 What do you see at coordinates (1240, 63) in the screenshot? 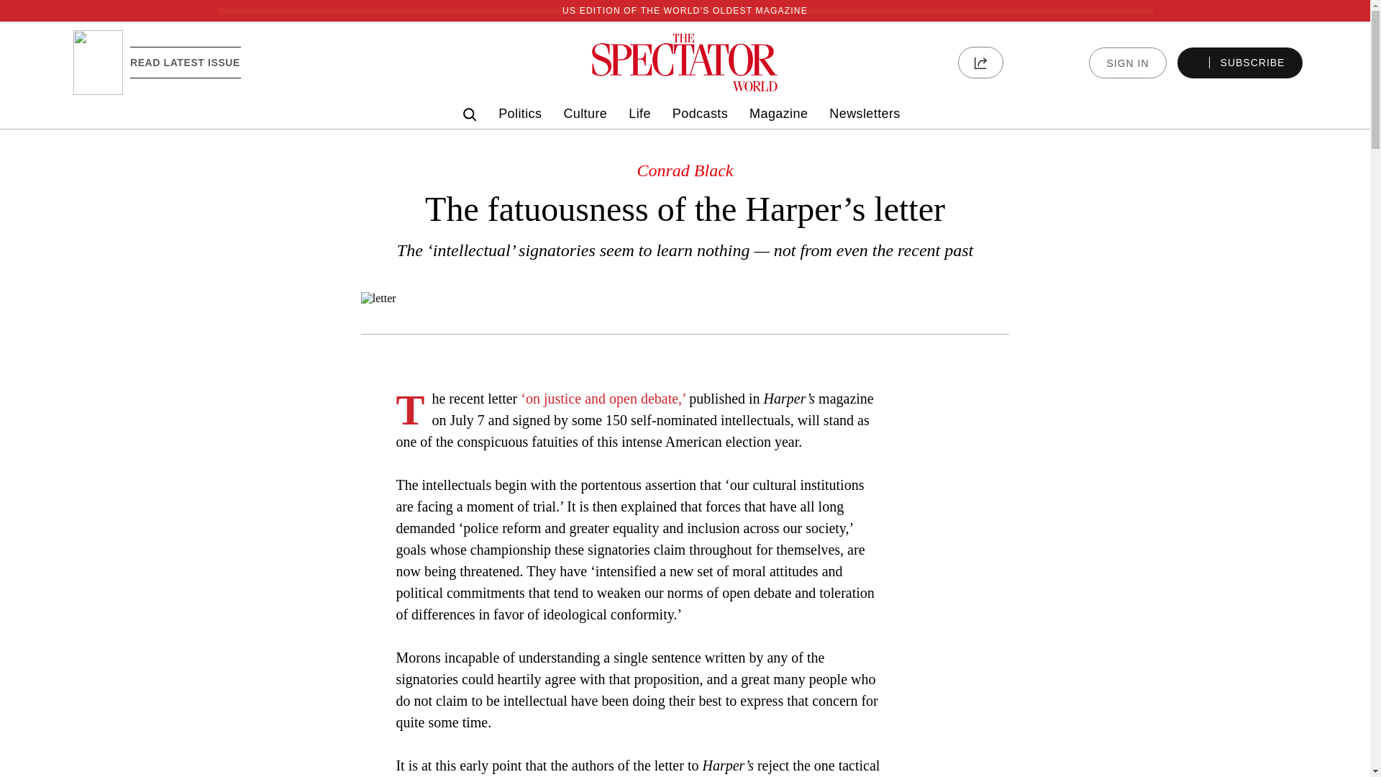
I see `SUBSCRIBE` at bounding box center [1240, 63].